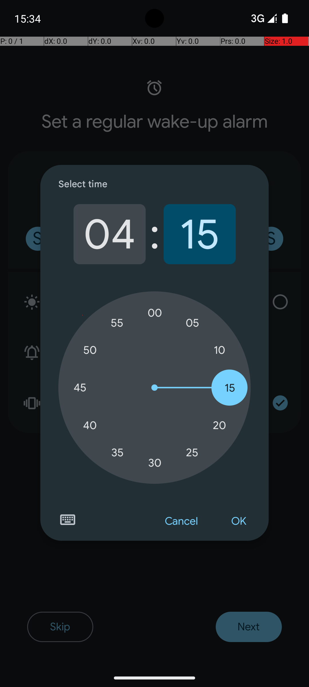  What do you see at coordinates (90, 425) in the screenshot?
I see `40` at bounding box center [90, 425].